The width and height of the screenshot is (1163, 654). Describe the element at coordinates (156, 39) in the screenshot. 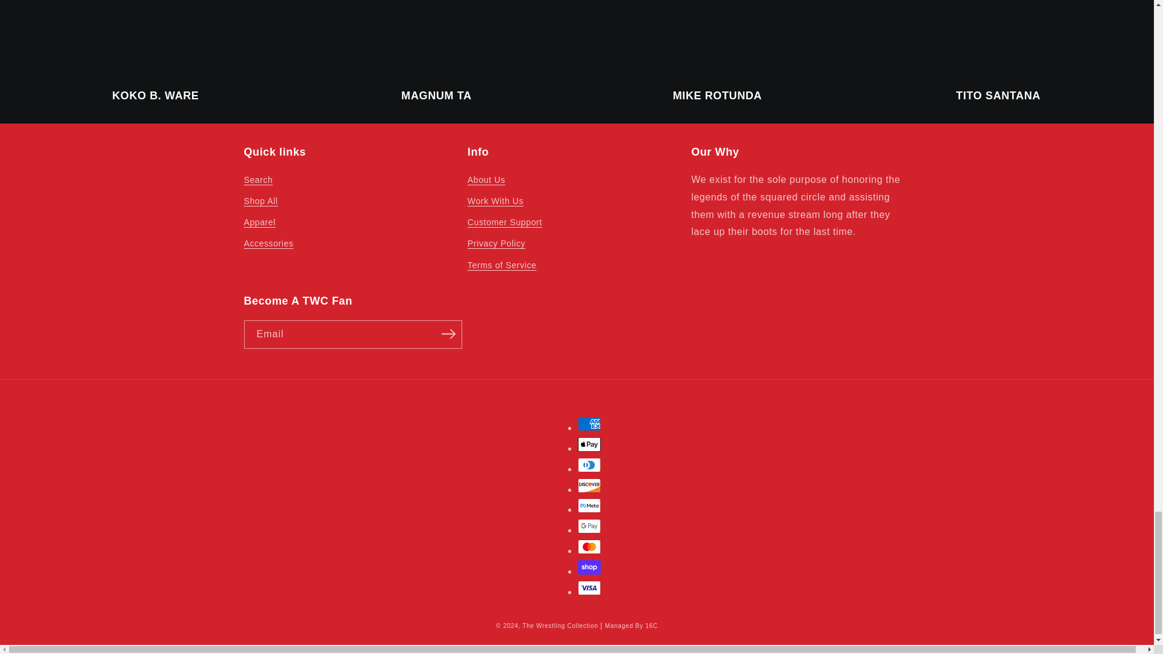

I see `Koko B. Ware` at that location.